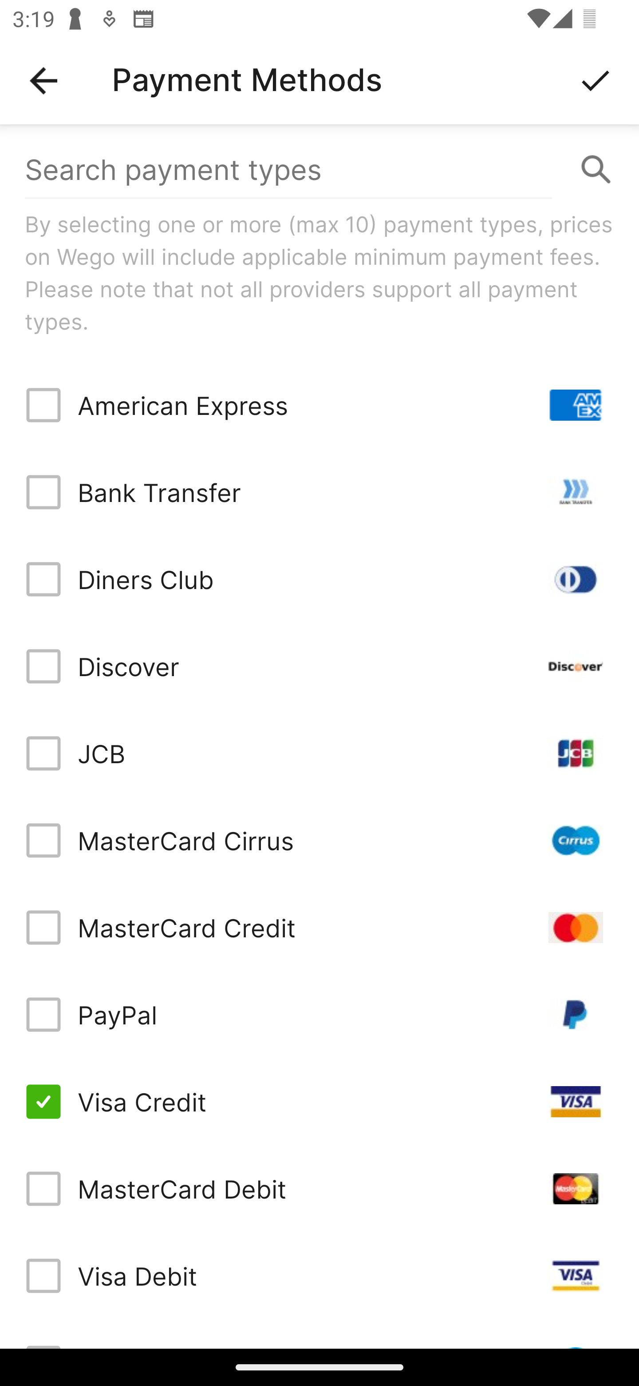  What do you see at coordinates (319, 1015) in the screenshot?
I see `PayPal` at bounding box center [319, 1015].